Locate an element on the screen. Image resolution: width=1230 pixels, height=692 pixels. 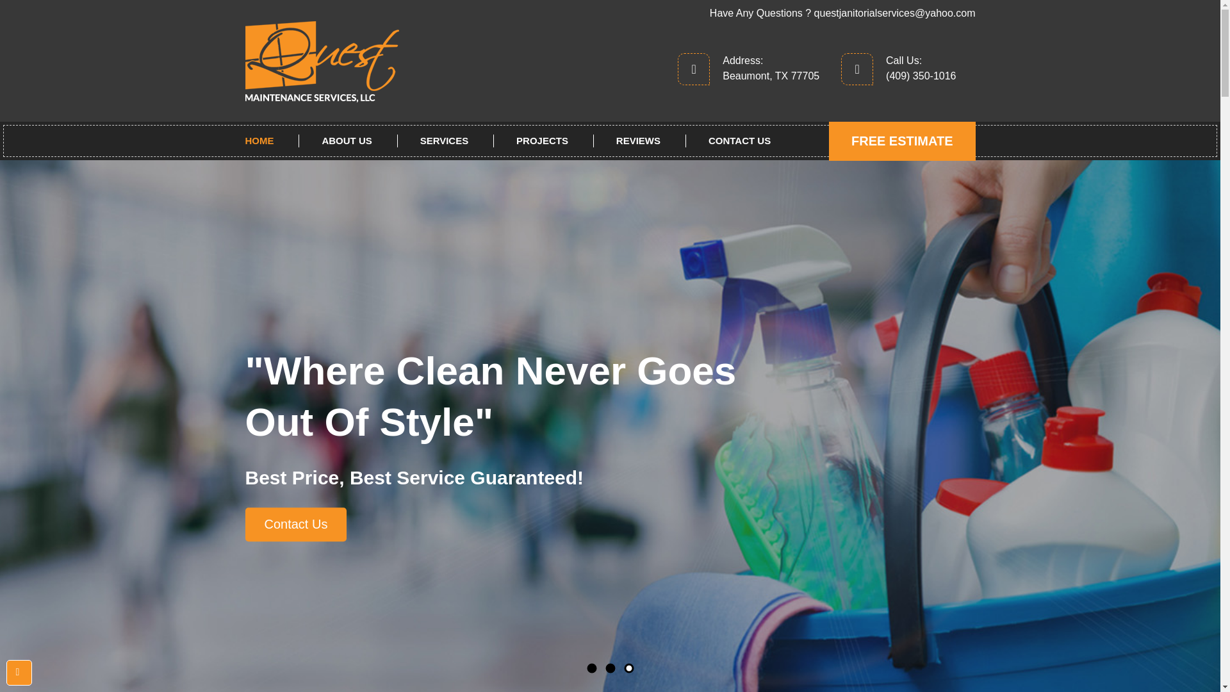
About Us is located at coordinates (346, 141).